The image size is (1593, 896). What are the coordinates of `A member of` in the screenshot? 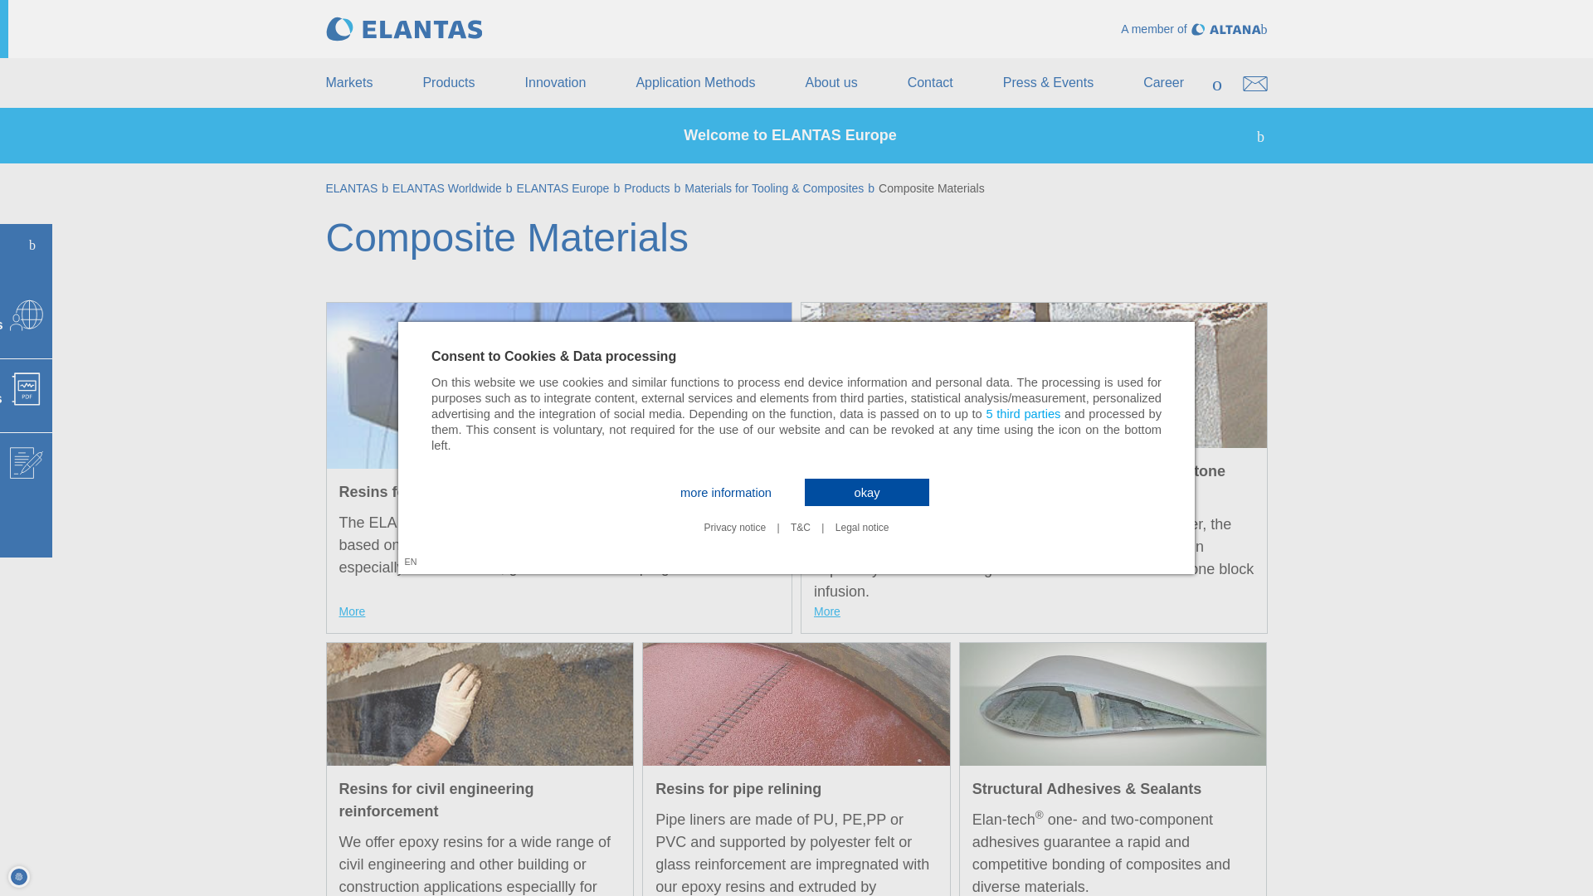 It's located at (1193, 29).